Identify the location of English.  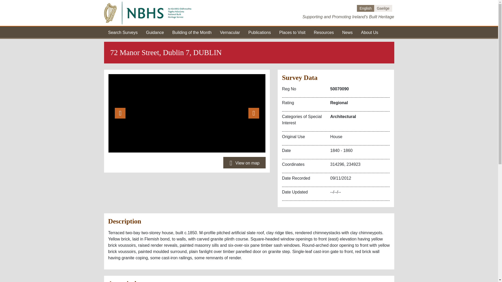
(366, 8).